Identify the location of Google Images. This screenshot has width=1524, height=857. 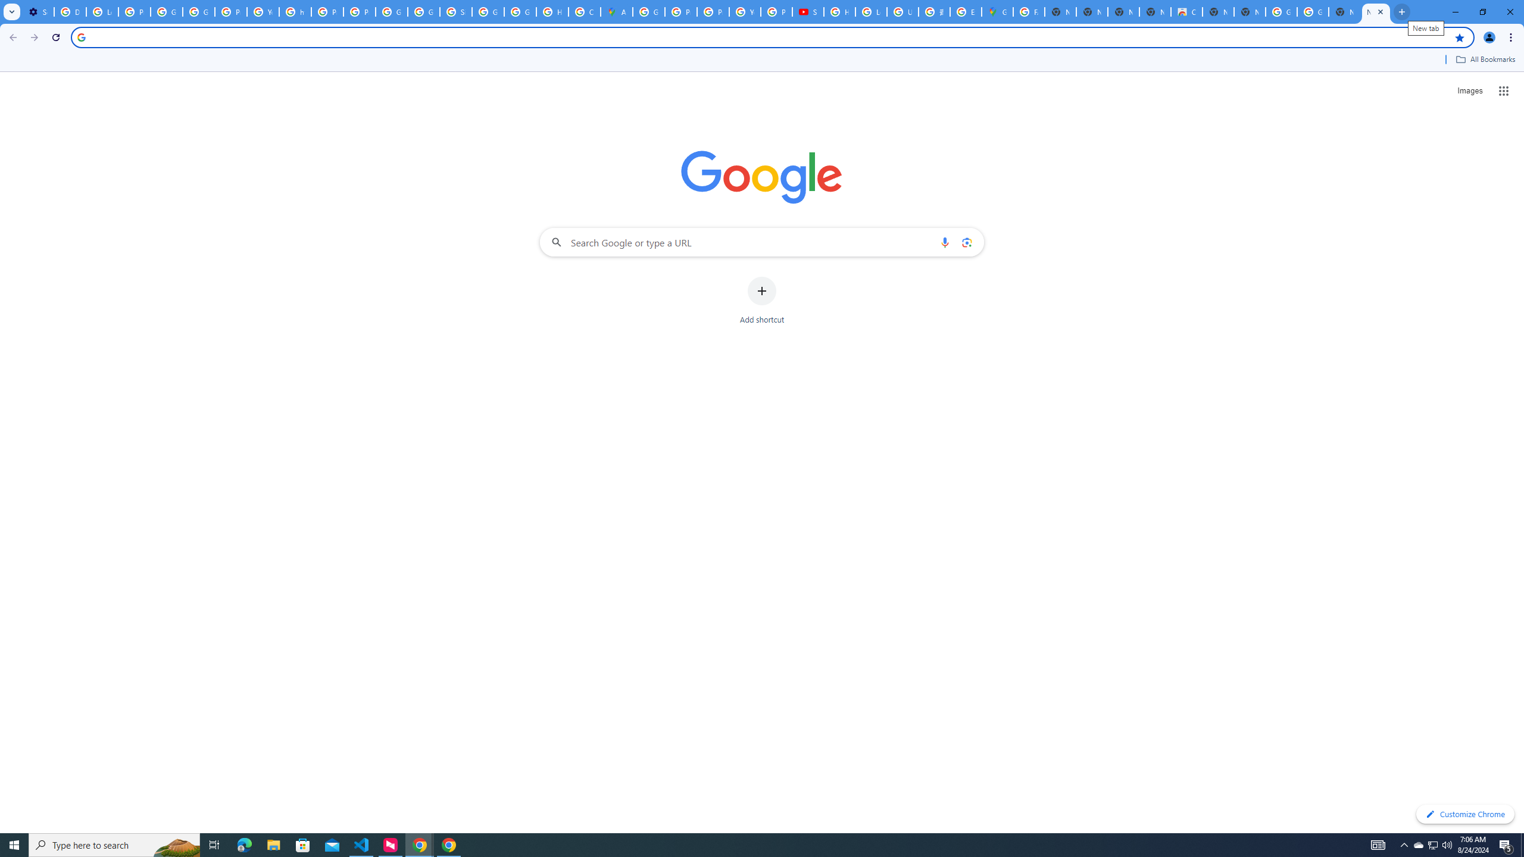
(1313, 12).